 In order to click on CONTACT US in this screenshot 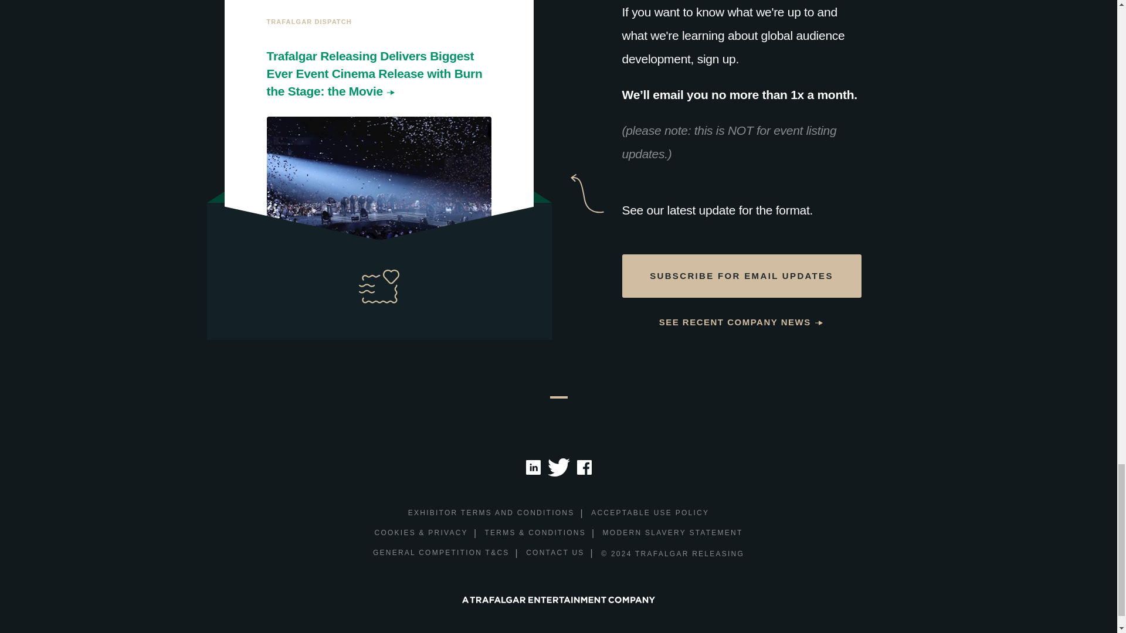, I will do `click(555, 553)`.